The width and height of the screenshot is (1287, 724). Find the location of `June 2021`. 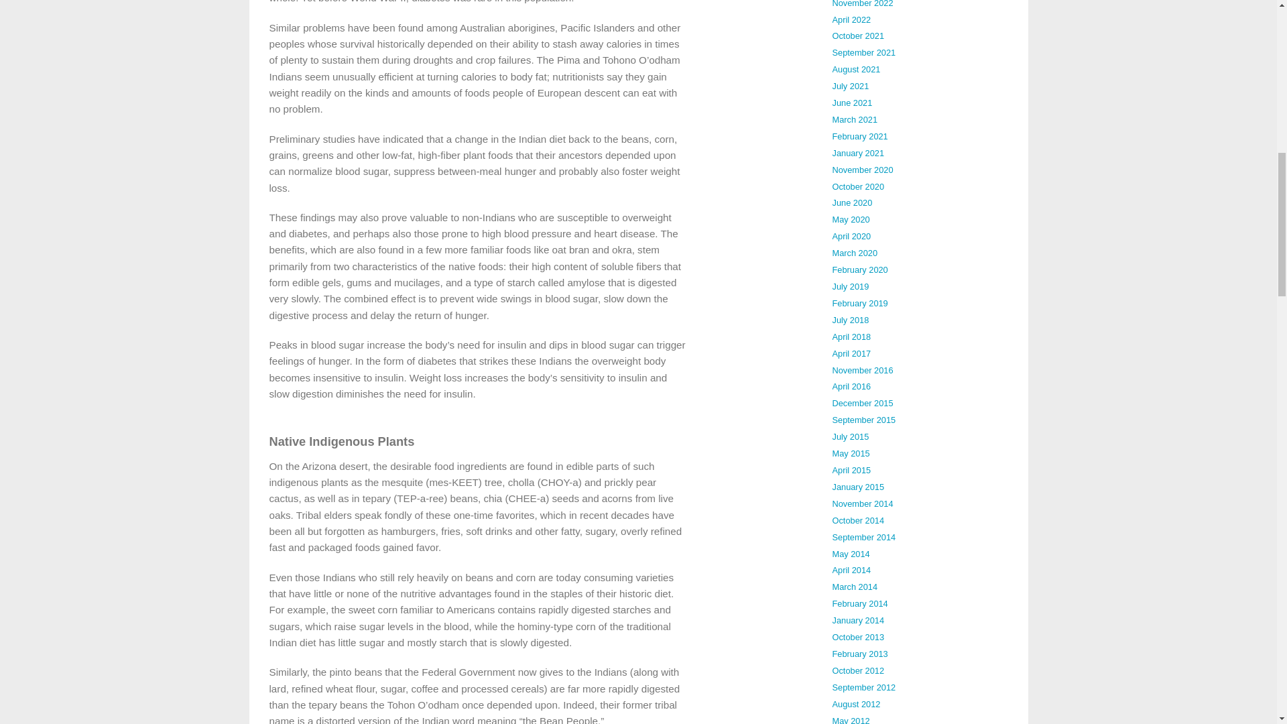

June 2021 is located at coordinates (853, 102).